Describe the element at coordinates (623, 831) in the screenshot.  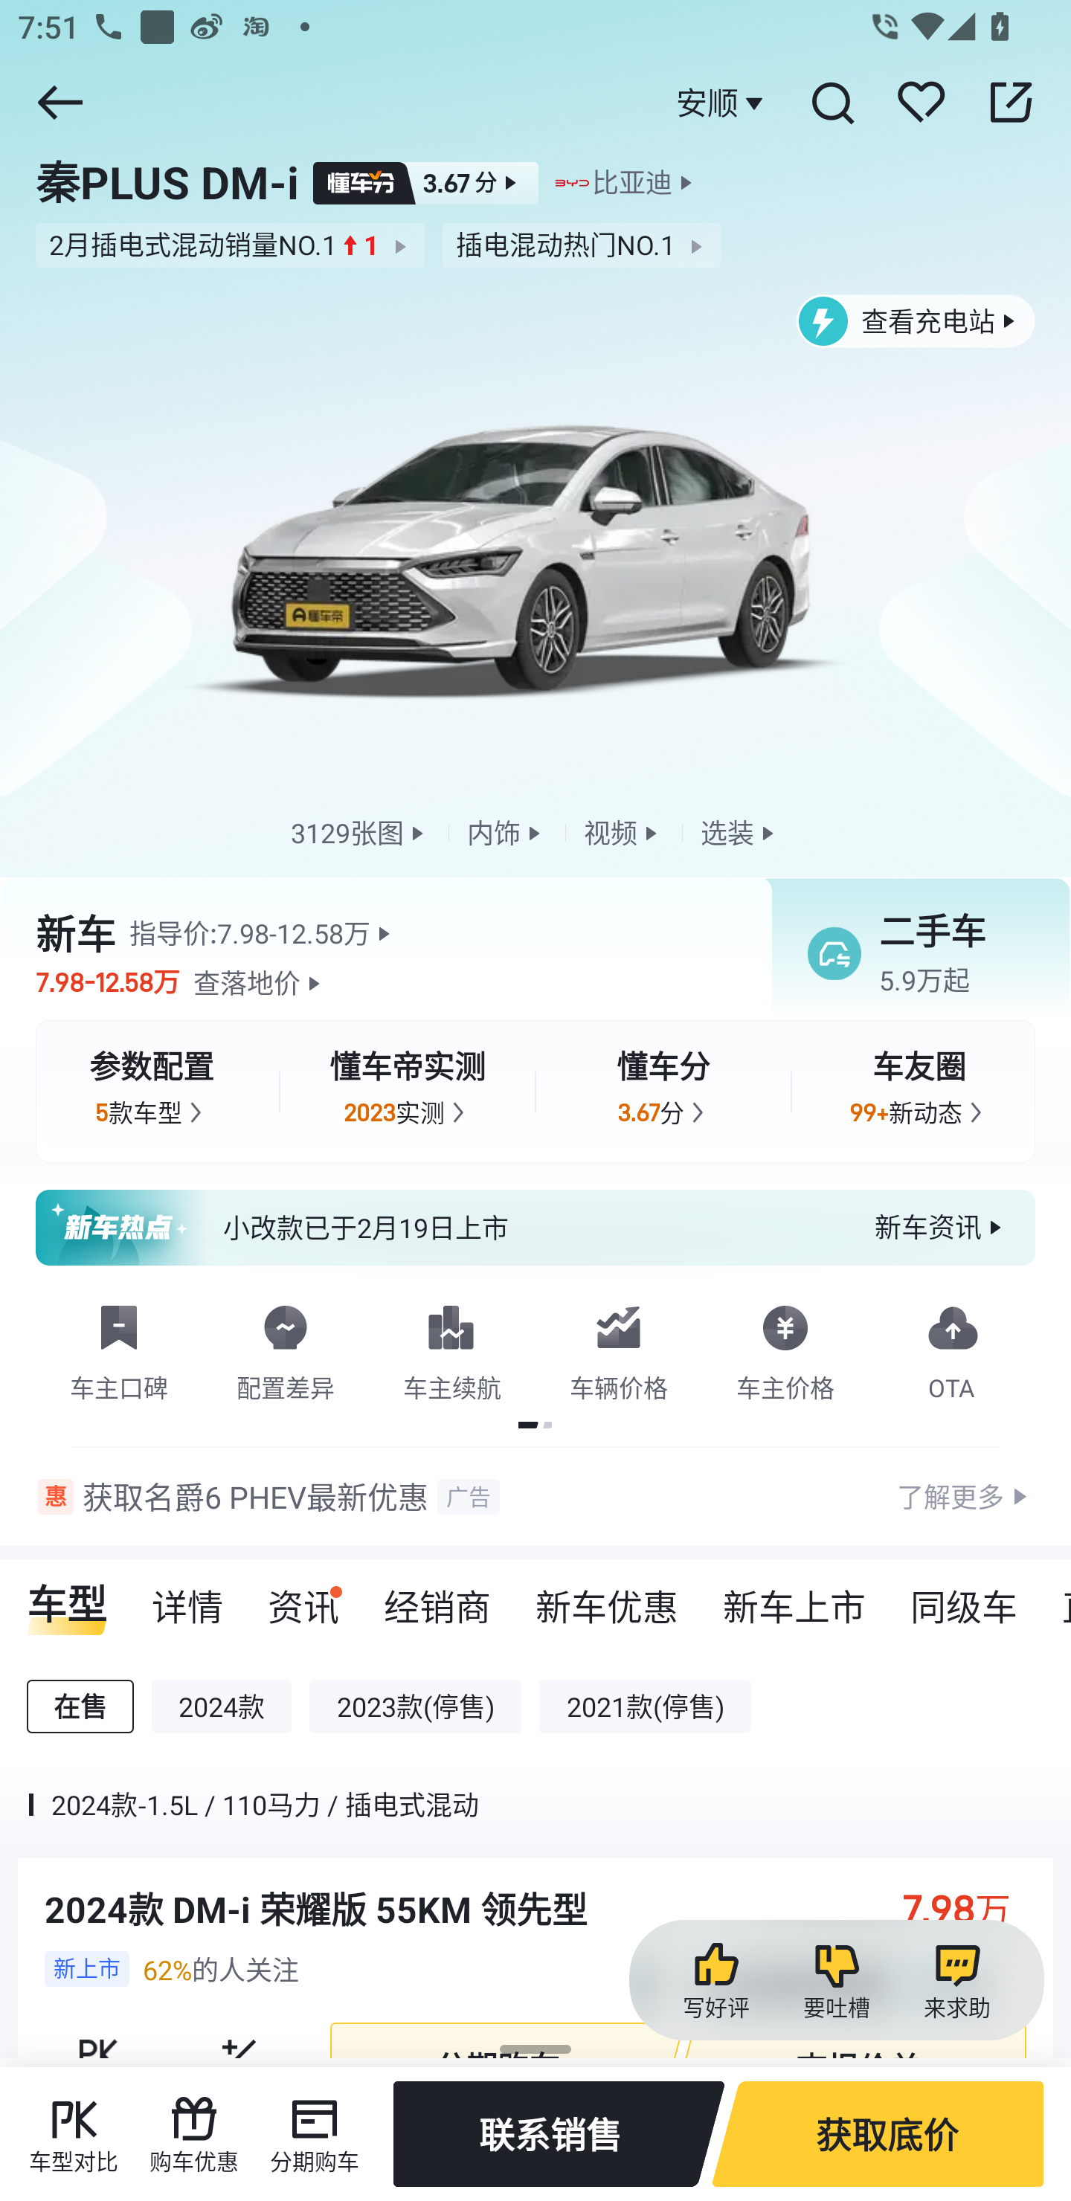
I see `视频` at that location.